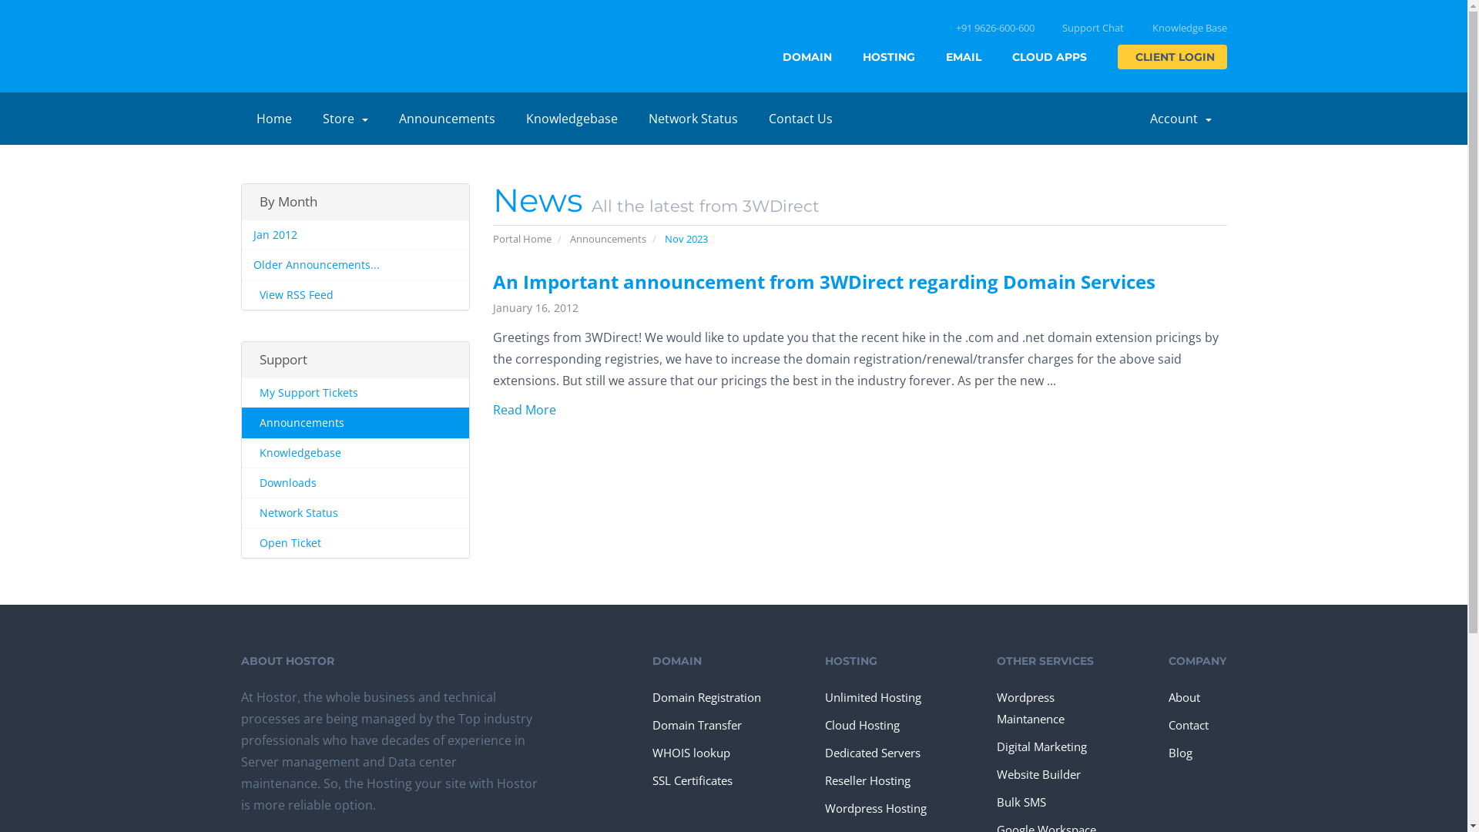  What do you see at coordinates (528, 410) in the screenshot?
I see `Read More` at bounding box center [528, 410].